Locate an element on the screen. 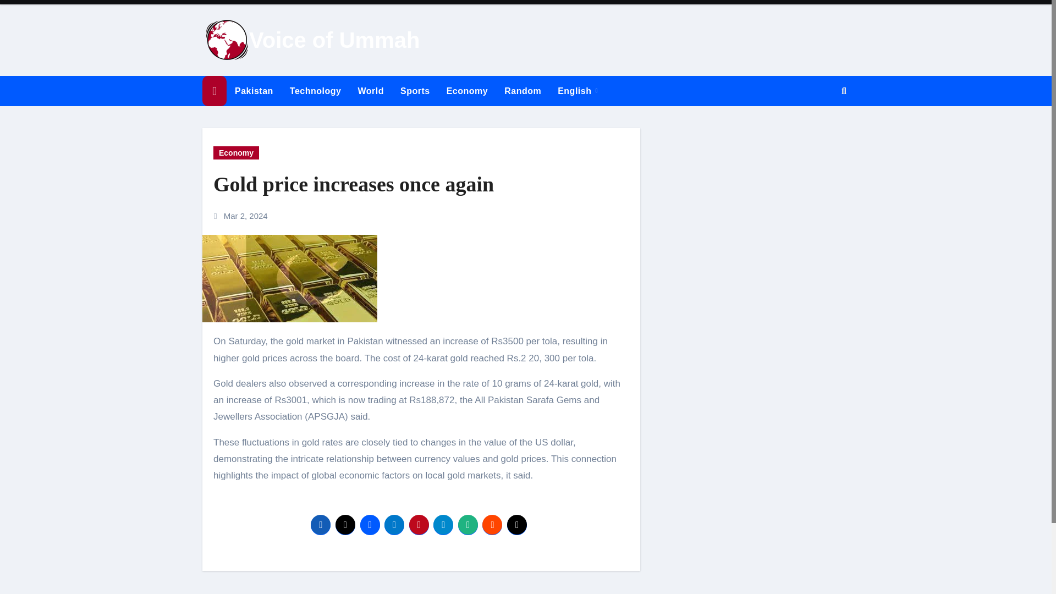 The image size is (1056, 594). Random is located at coordinates (522, 91).